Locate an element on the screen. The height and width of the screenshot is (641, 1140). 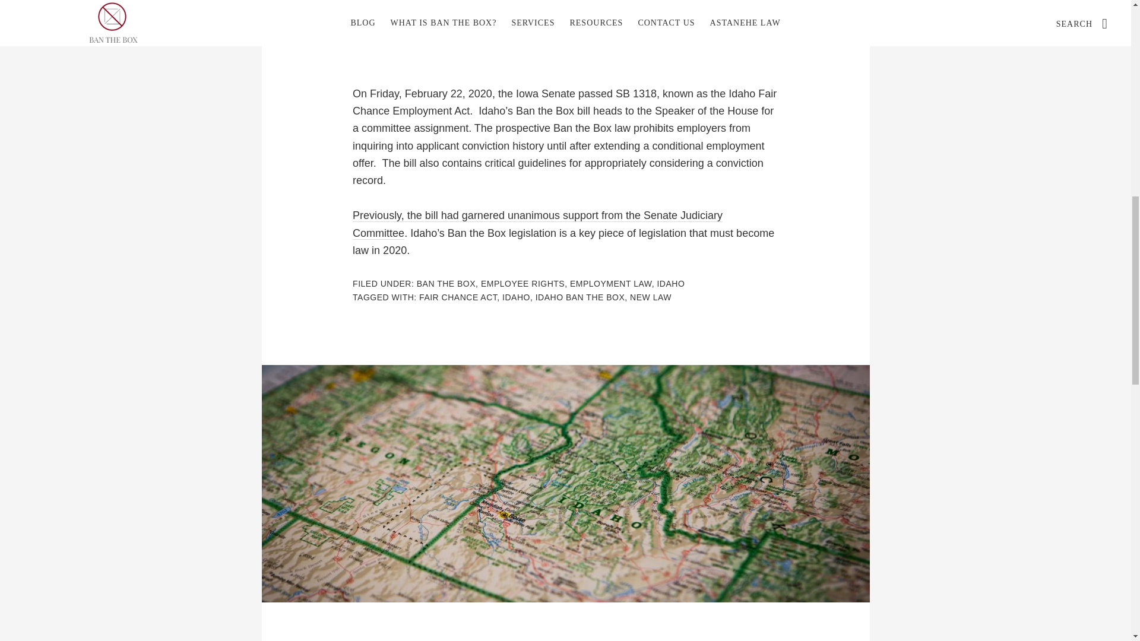
IDAHO is located at coordinates (516, 297).